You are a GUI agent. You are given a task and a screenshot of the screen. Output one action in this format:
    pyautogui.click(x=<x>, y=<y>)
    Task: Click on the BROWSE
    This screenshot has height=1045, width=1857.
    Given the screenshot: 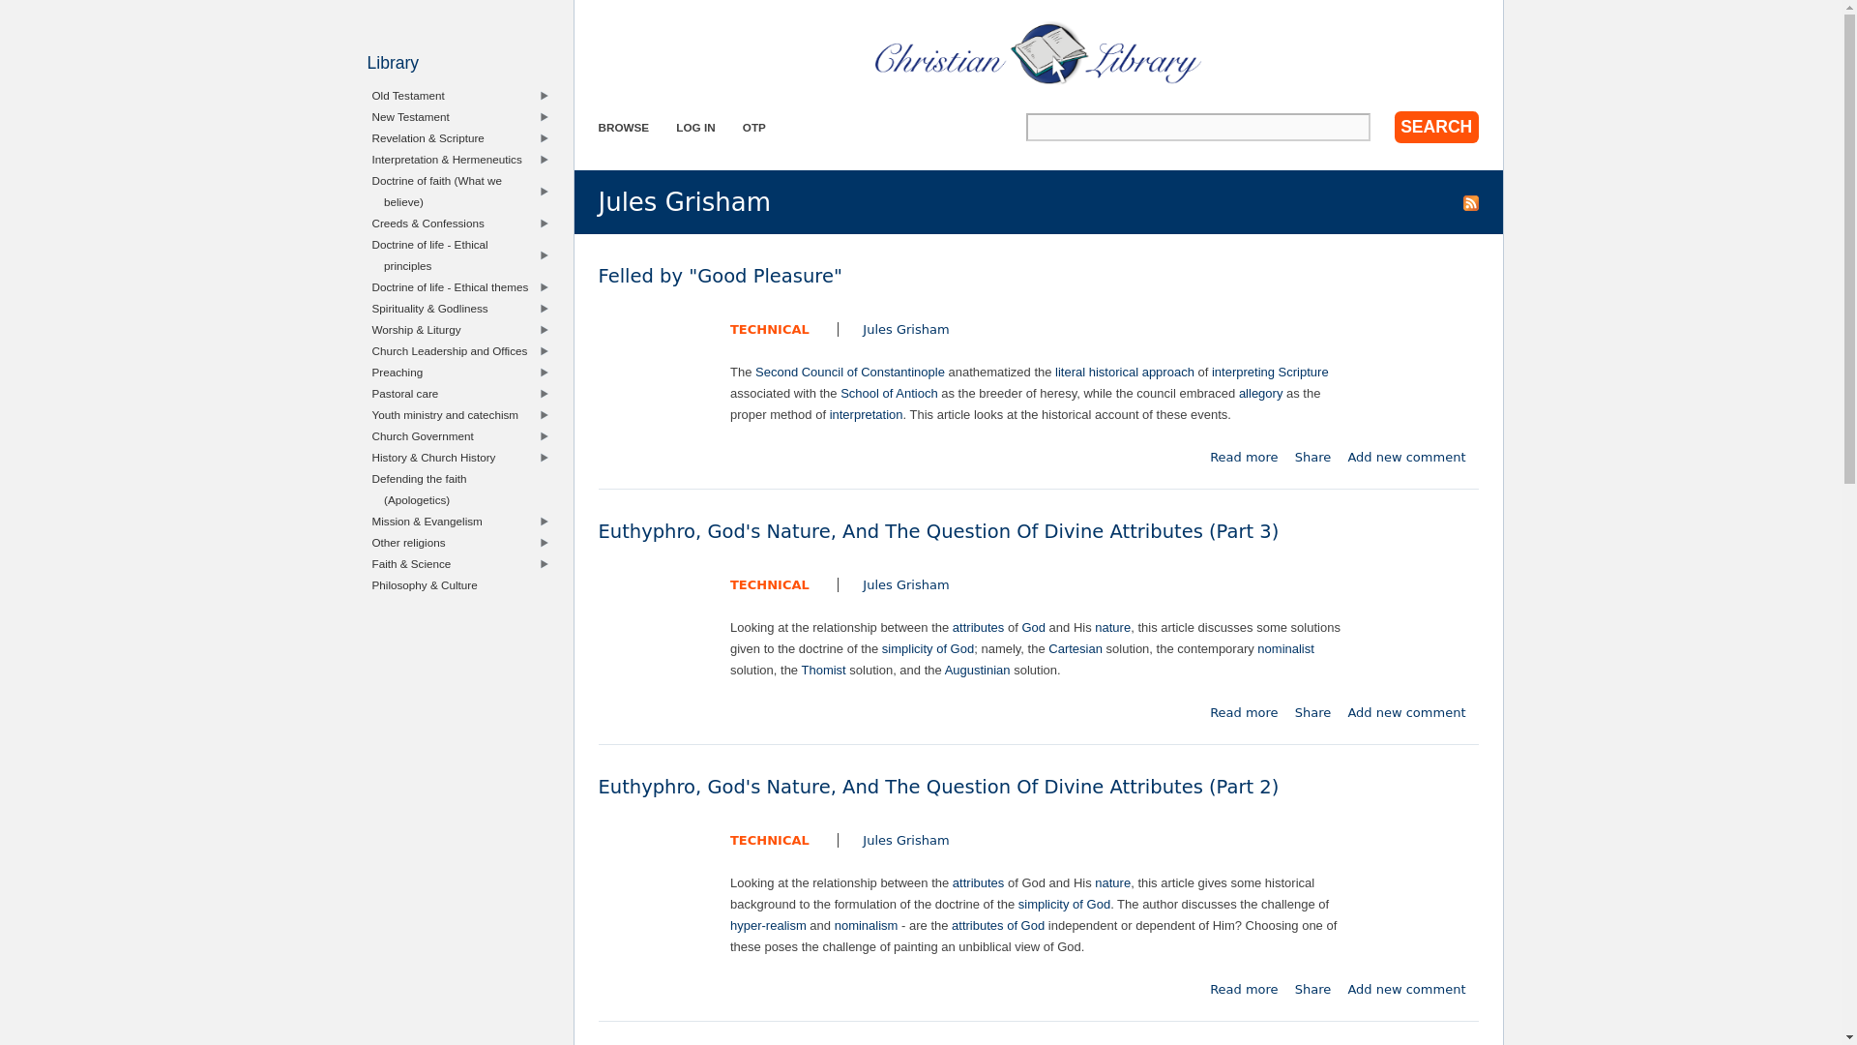 What is the action you would take?
    pyautogui.click(x=623, y=128)
    